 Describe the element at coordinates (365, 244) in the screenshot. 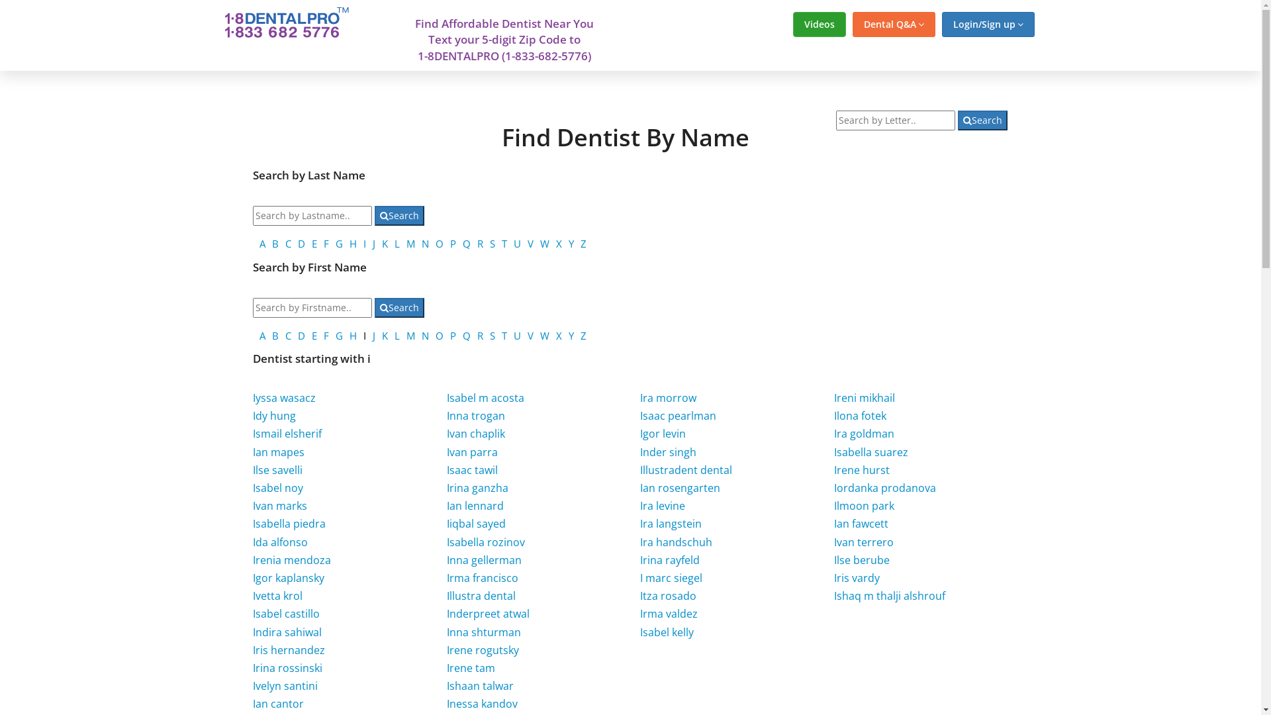

I see `I` at that location.